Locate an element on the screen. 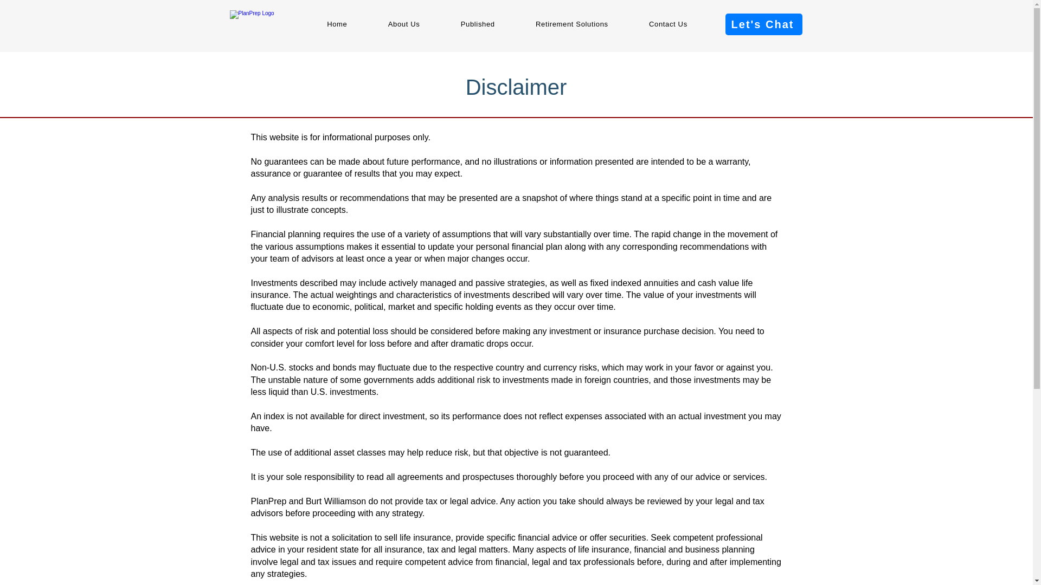  logo.png is located at coordinates (258, 24).